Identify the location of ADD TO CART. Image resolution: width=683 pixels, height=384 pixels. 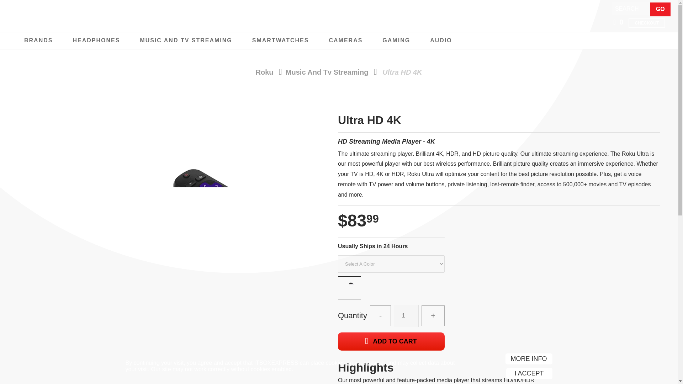
(391, 341).